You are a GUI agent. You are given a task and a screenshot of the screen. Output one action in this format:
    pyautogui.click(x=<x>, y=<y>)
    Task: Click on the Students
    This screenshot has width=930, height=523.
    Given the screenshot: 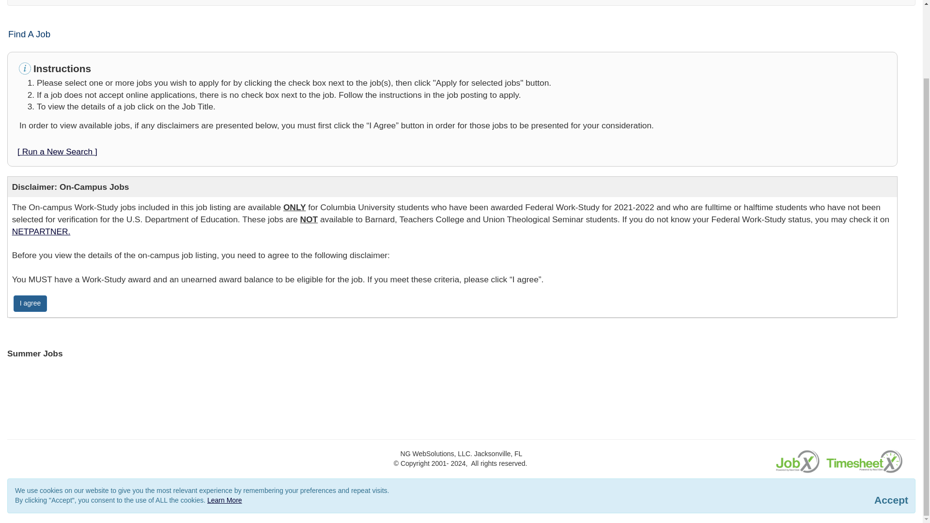 What is the action you would take?
    pyautogui.click(x=71, y=2)
    